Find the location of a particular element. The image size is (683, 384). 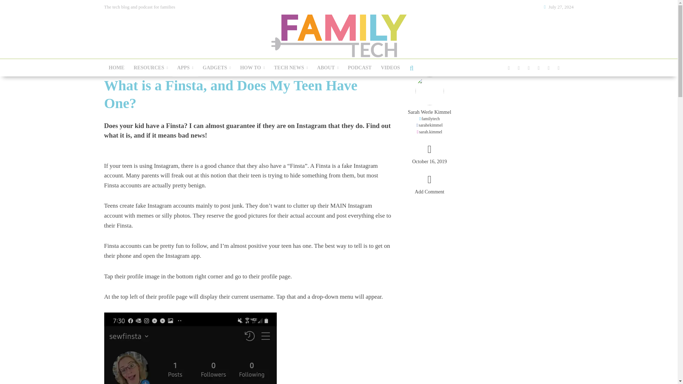

RESOURCES is located at coordinates (151, 68).